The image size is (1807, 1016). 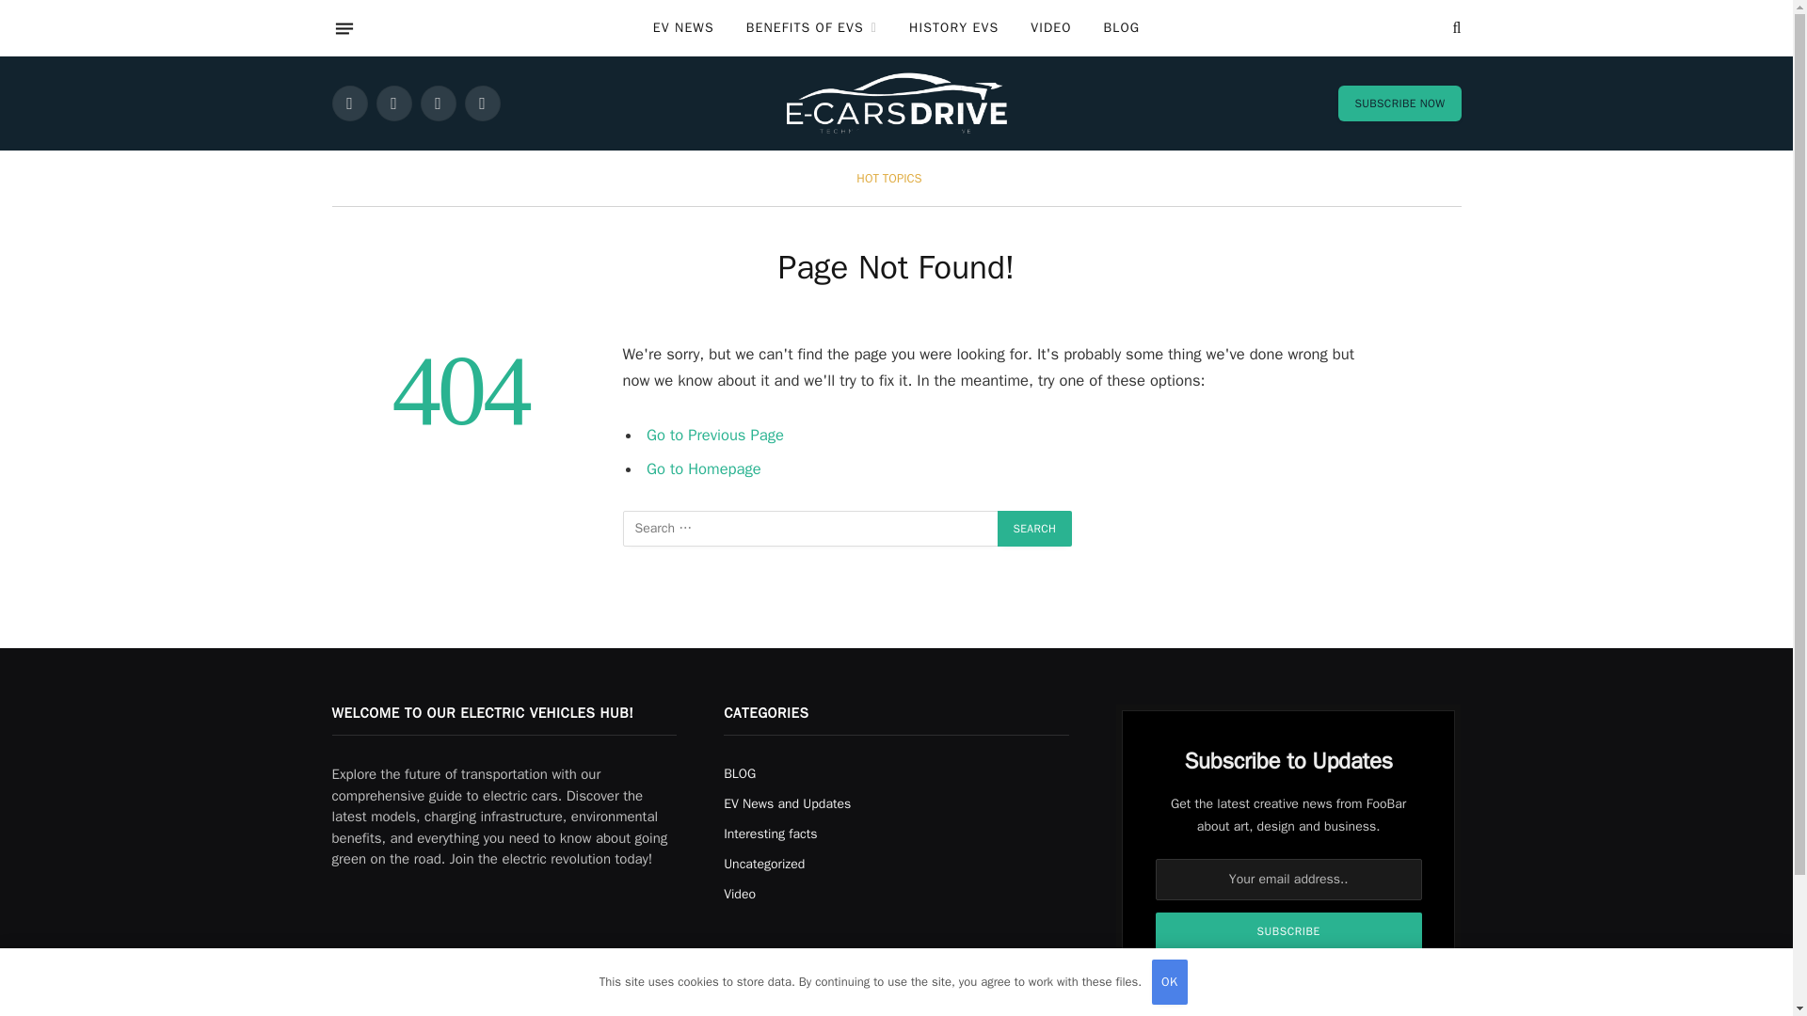 What do you see at coordinates (1455, 28) in the screenshot?
I see `Search` at bounding box center [1455, 28].